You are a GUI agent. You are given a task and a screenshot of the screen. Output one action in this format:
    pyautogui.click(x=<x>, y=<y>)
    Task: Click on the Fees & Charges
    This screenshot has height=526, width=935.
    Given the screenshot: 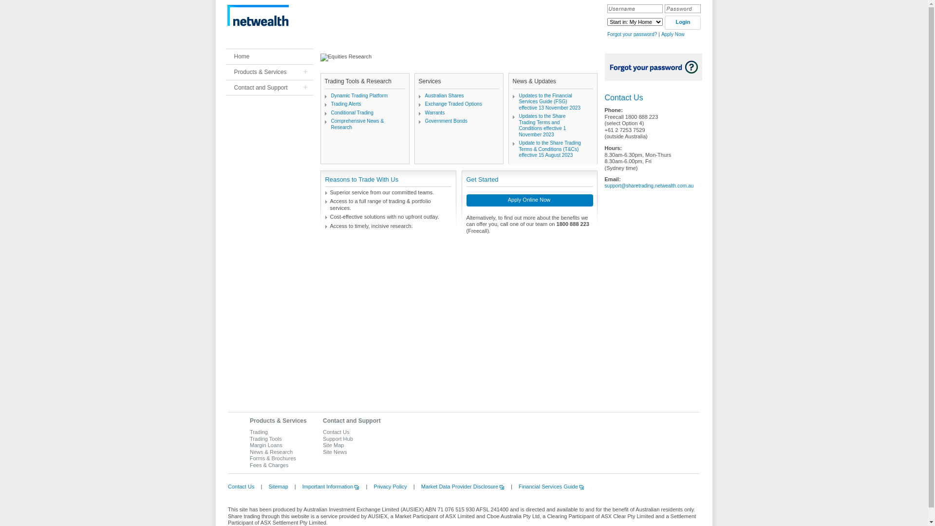 What is the action you would take?
    pyautogui.click(x=269, y=465)
    